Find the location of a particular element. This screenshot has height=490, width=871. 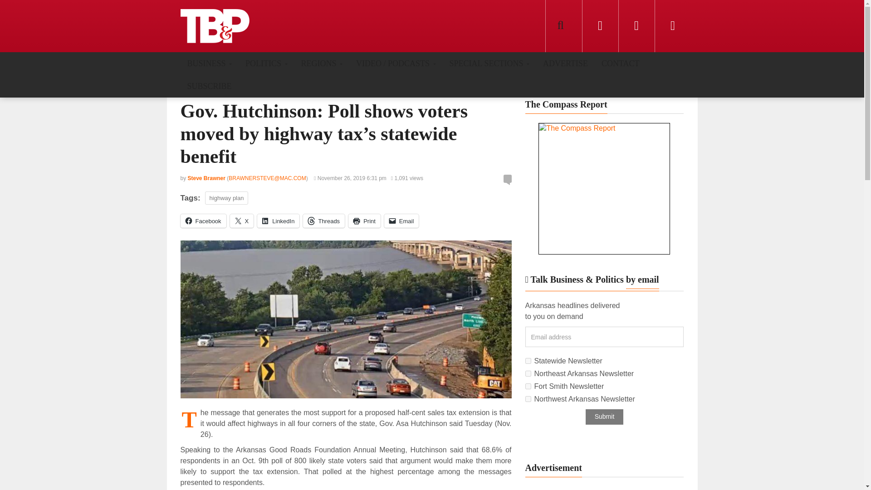

a8cb0d3206 is located at coordinates (528, 361).